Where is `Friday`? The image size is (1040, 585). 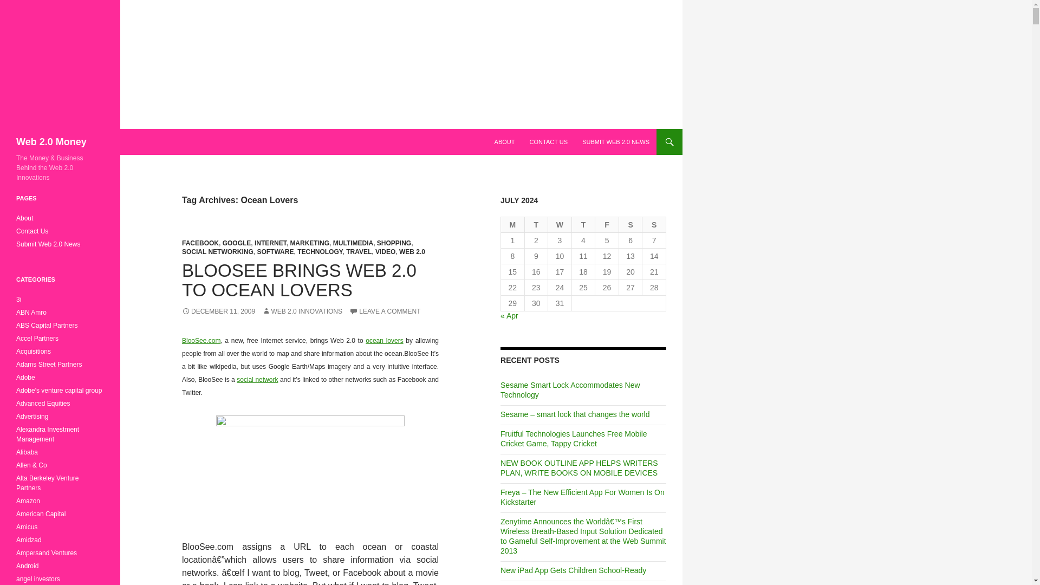
Friday is located at coordinates (607, 224).